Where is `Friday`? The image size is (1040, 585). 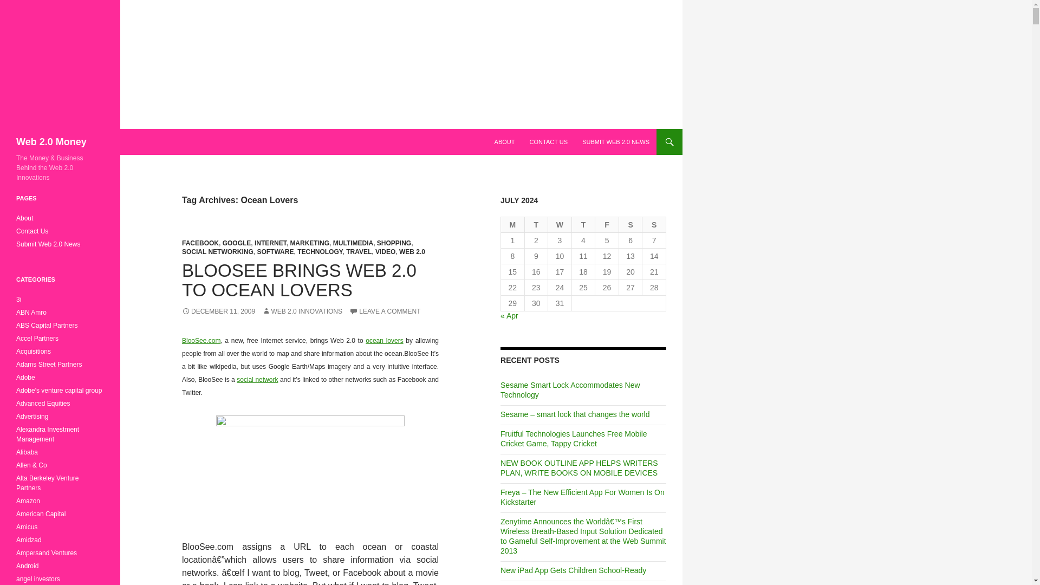
Friday is located at coordinates (607, 224).